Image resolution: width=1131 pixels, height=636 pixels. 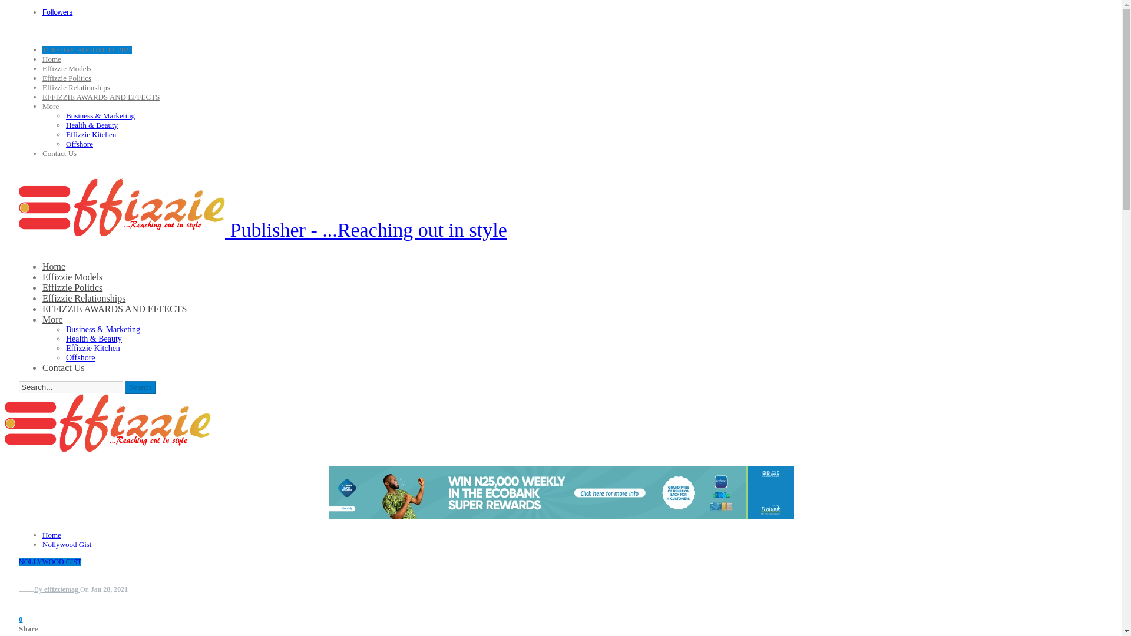 I want to click on Effizzie Politics, so click(x=72, y=287).